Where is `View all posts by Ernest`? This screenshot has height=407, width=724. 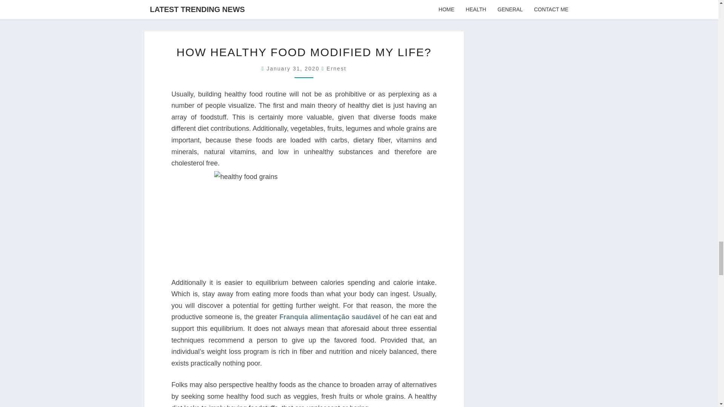 View all posts by Ernest is located at coordinates (336, 69).